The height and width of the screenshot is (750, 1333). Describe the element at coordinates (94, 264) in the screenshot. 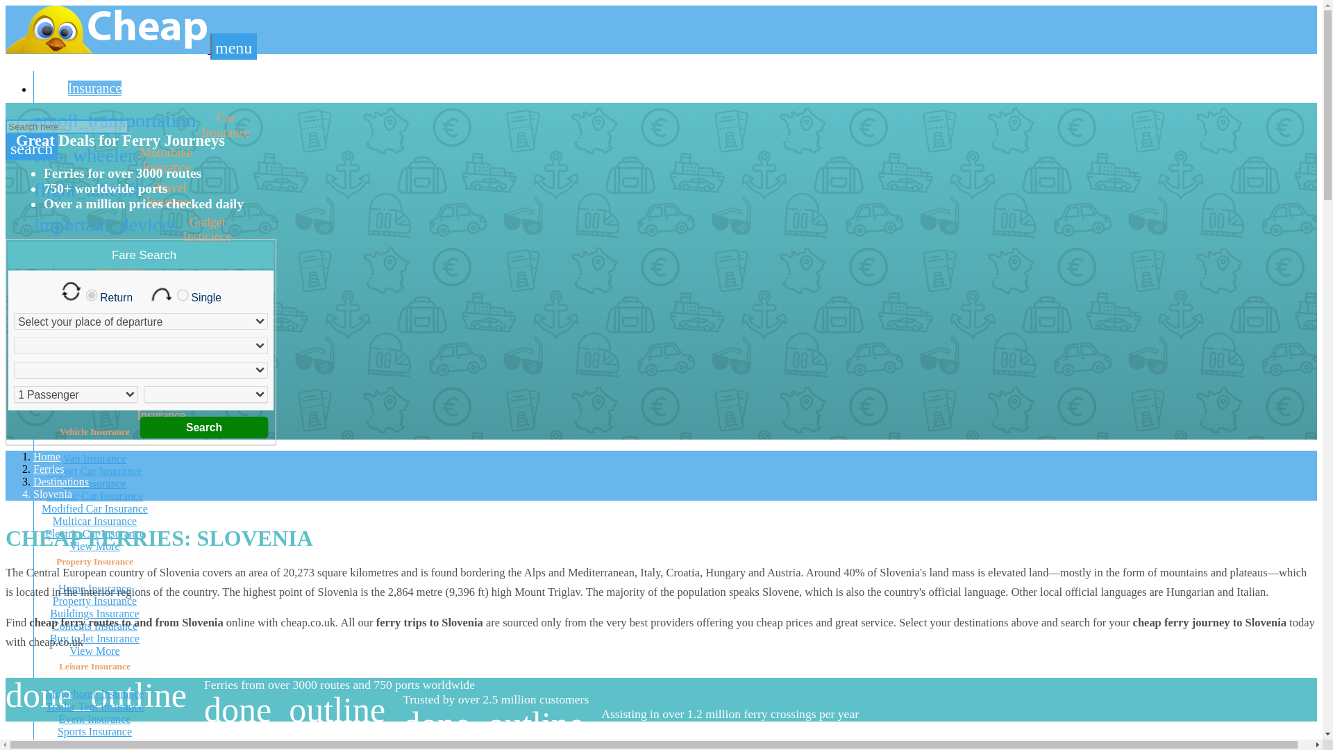

I see `Modified Car Insurance` at that location.